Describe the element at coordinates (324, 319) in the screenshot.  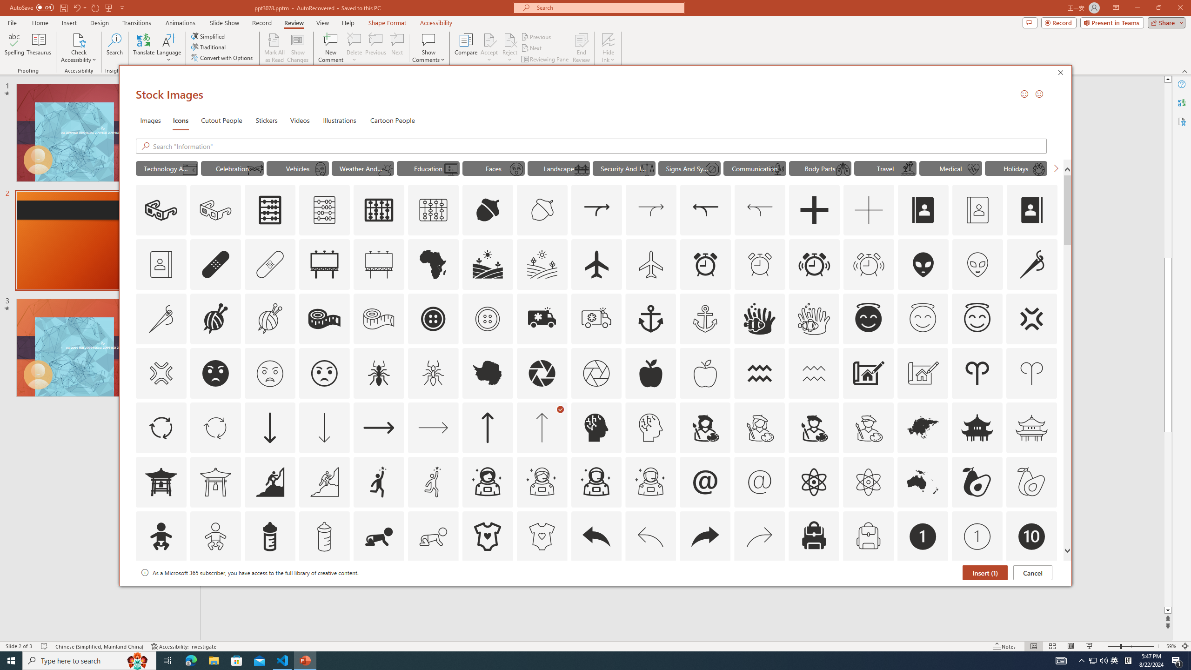
I see `AutomationID: Icons_AlterationsTailoring2` at that location.